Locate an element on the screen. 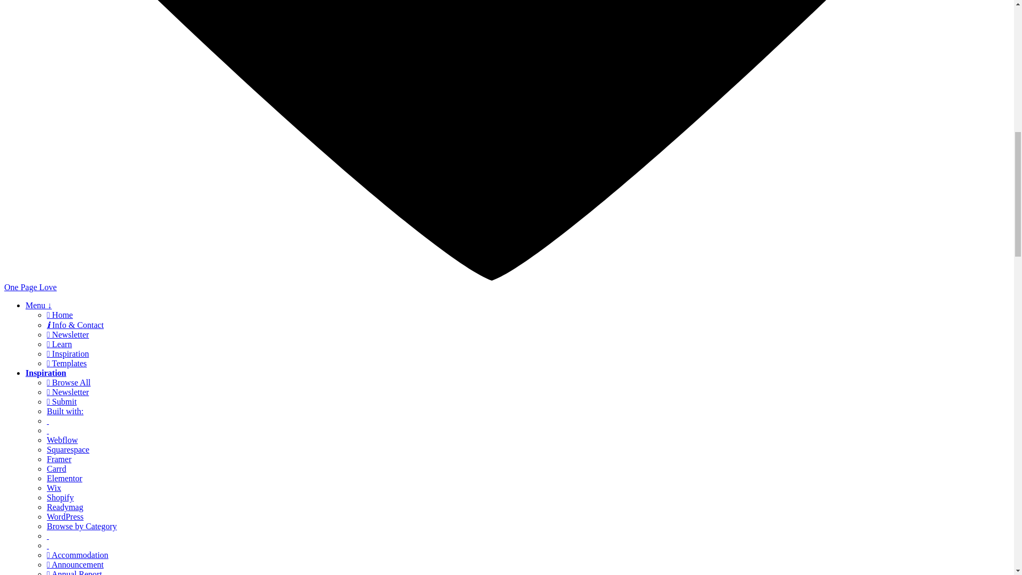 The height and width of the screenshot is (575, 1022). Browse by Category is located at coordinates (82, 526).